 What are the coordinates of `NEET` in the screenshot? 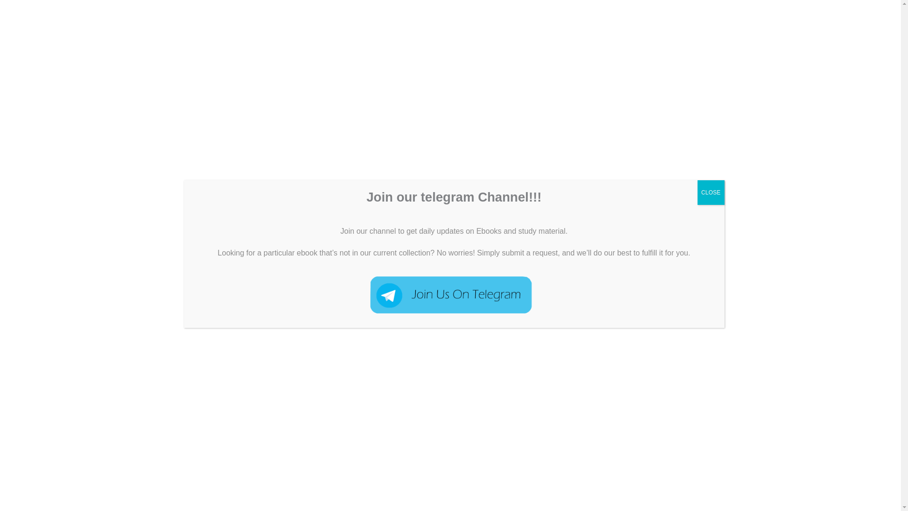 It's located at (780, 19).